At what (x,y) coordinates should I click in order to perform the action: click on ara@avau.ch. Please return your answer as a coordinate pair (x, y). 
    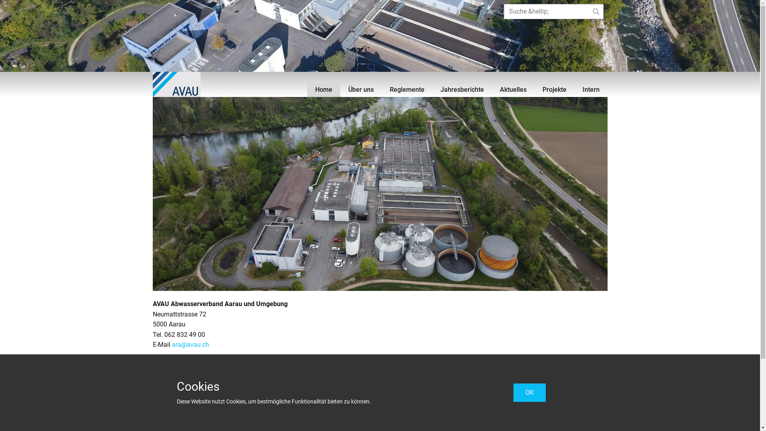
    Looking at the image, I should click on (190, 345).